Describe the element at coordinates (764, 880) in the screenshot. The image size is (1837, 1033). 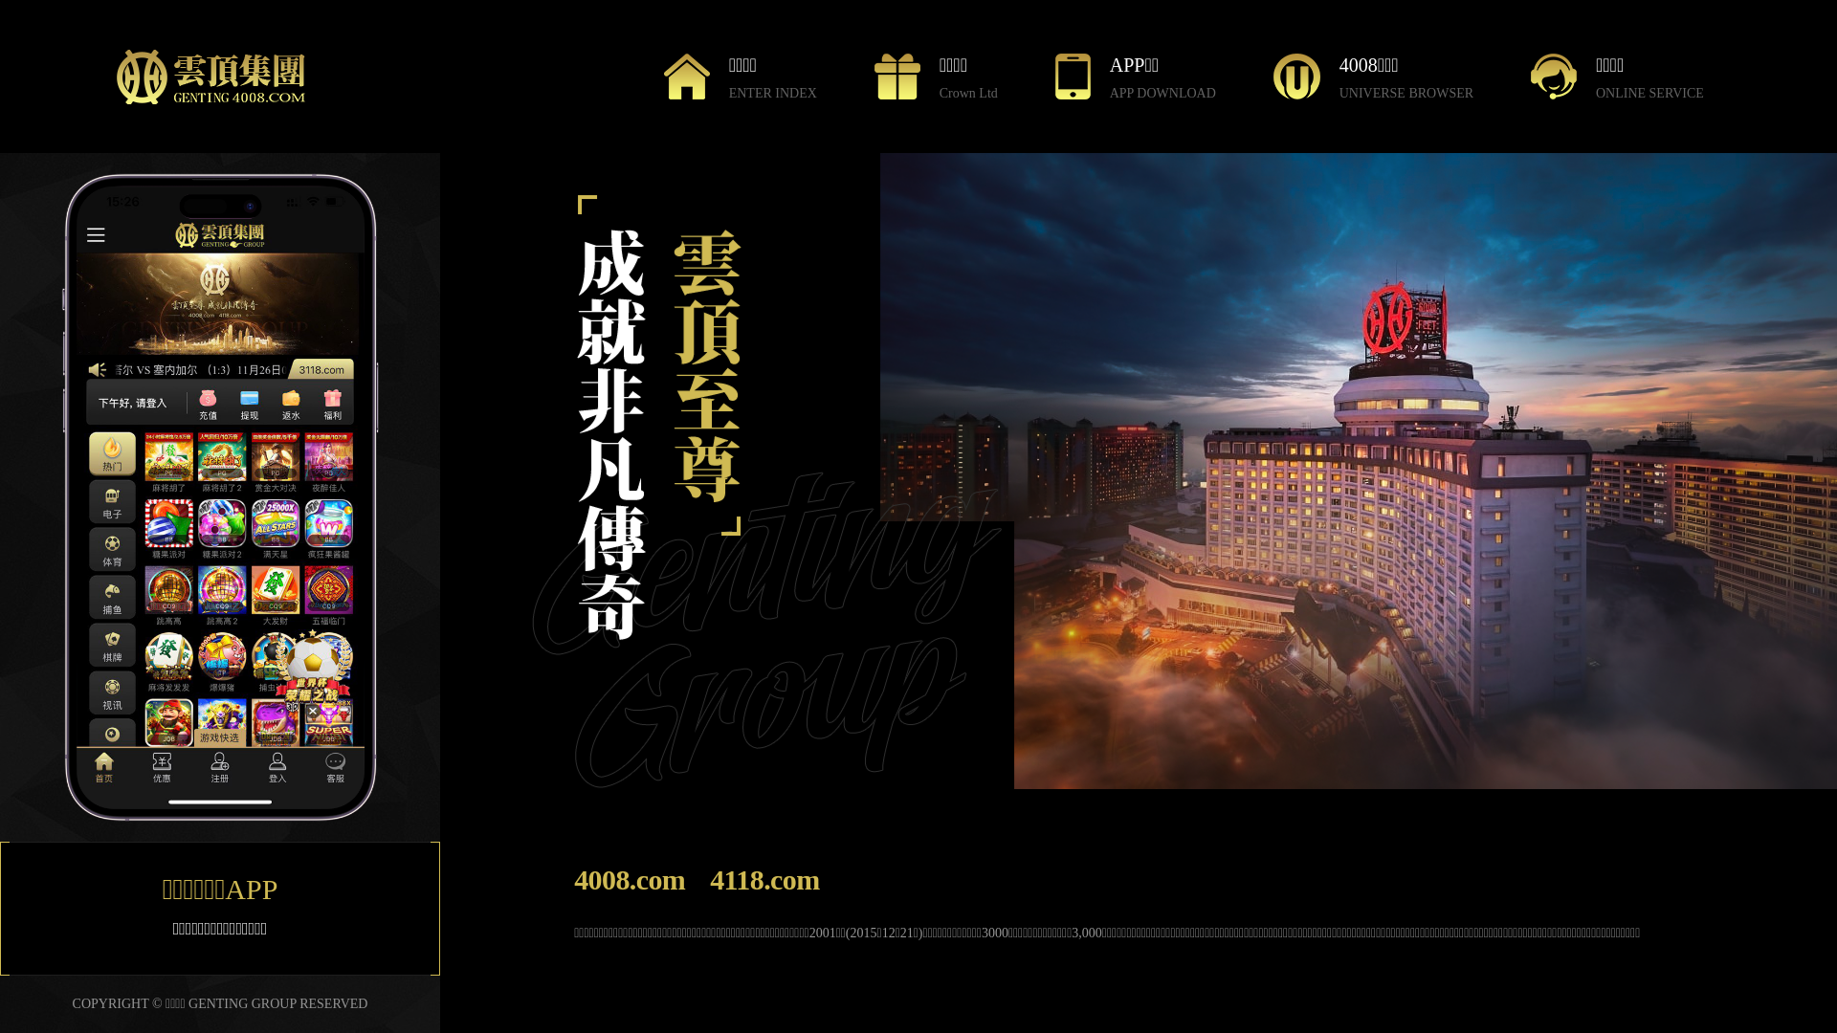
I see `4118.com` at that location.